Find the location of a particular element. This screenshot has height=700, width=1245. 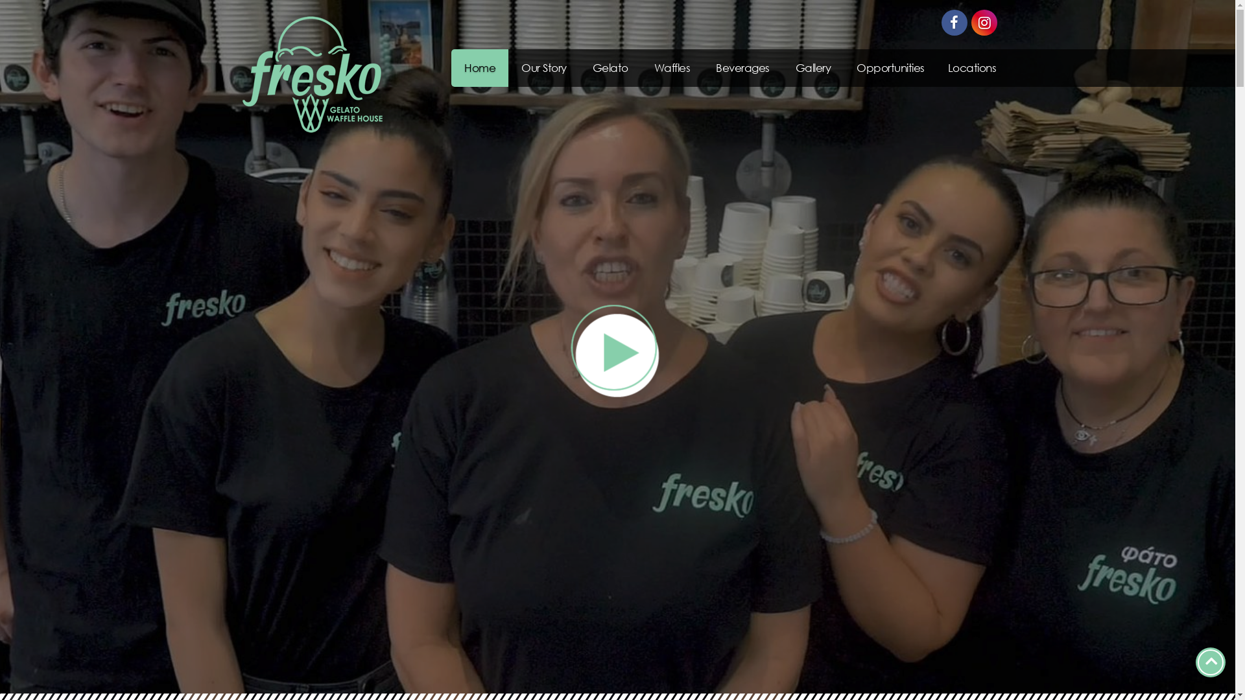

Waffles is located at coordinates (672, 68).